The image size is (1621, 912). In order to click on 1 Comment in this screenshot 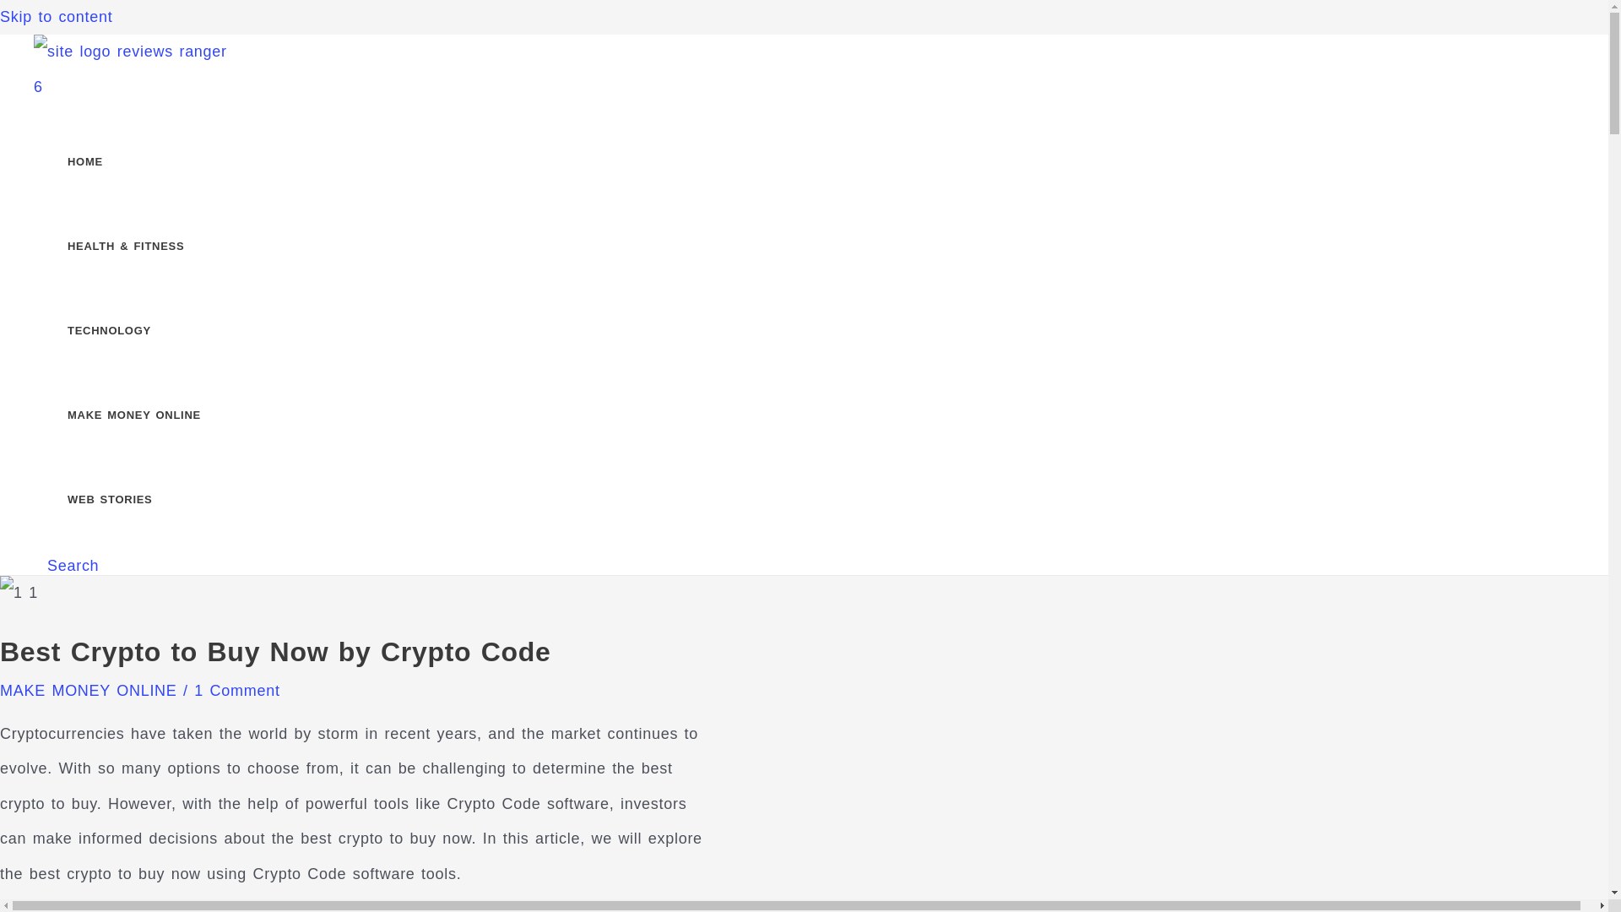, I will do `click(236, 691)`.